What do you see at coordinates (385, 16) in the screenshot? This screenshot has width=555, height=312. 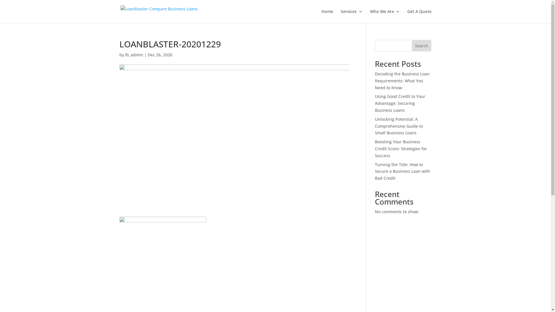 I see `Who We Are` at bounding box center [385, 16].